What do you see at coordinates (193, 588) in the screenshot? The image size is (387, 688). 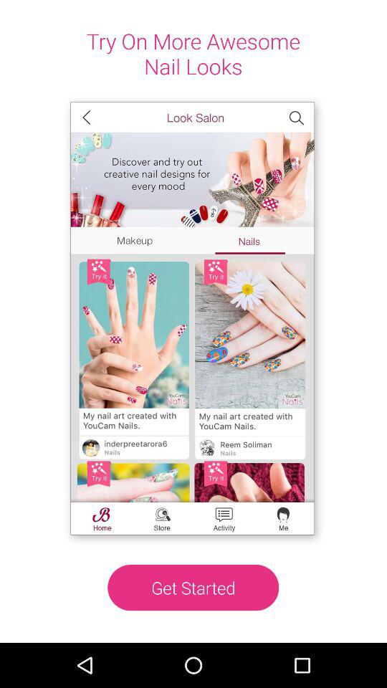 I see `open get started` at bounding box center [193, 588].